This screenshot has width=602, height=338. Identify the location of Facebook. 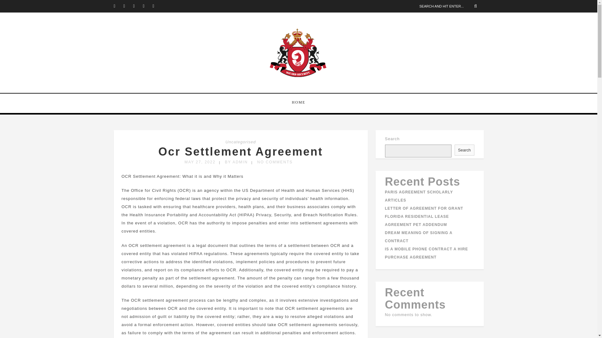
(128, 6).